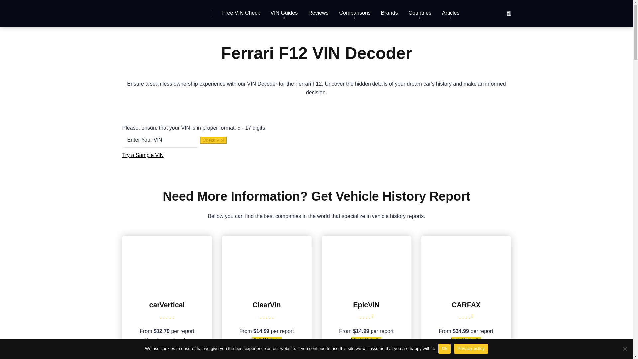  Describe the element at coordinates (355, 13) in the screenshot. I see `Comparisons` at that location.